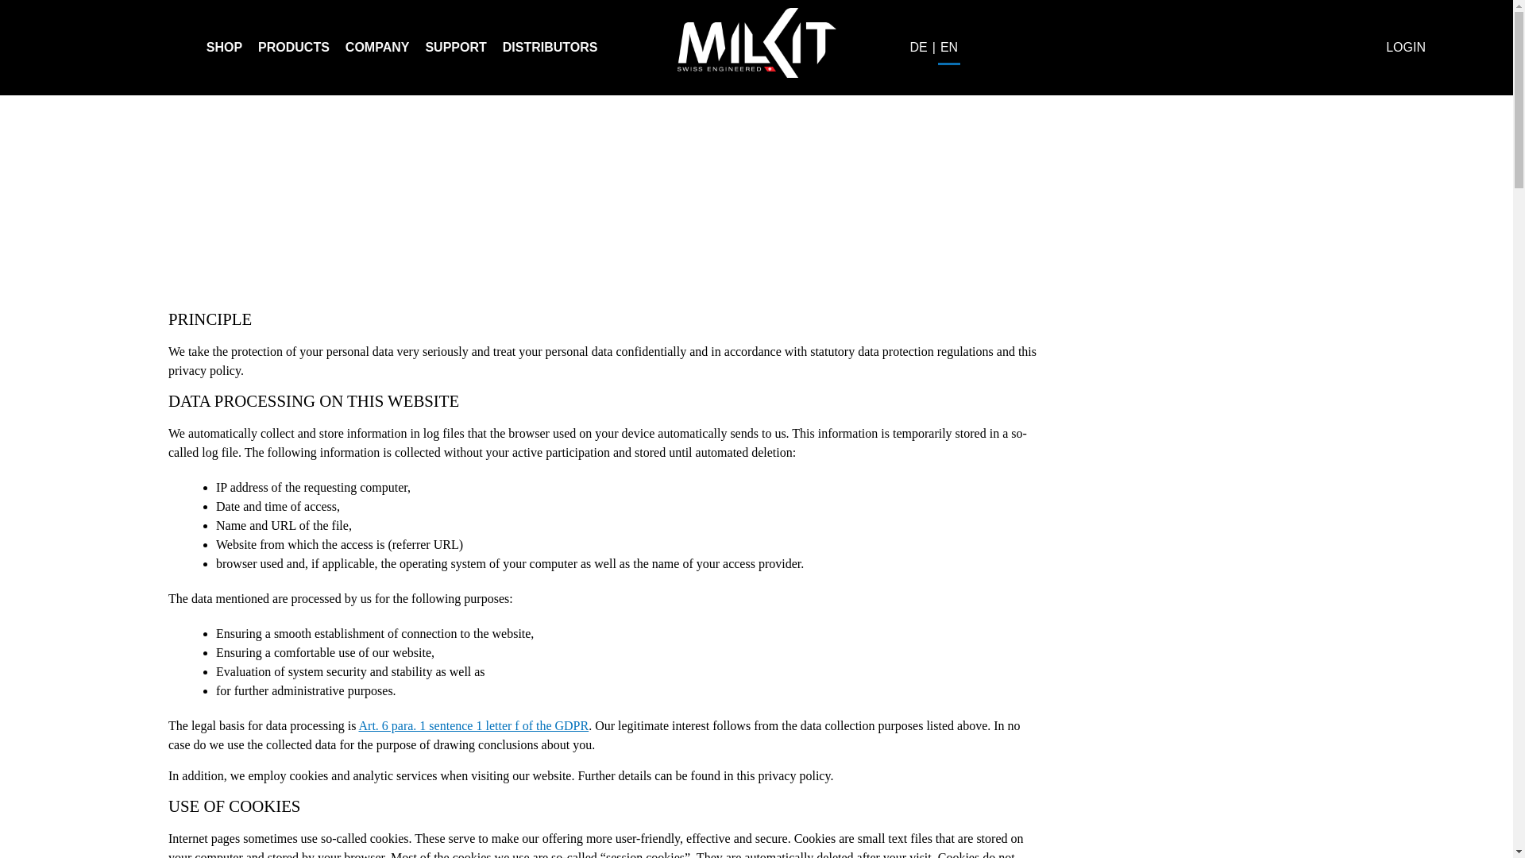 The width and height of the screenshot is (1525, 858). What do you see at coordinates (1406, 48) in the screenshot?
I see `LOGIN` at bounding box center [1406, 48].